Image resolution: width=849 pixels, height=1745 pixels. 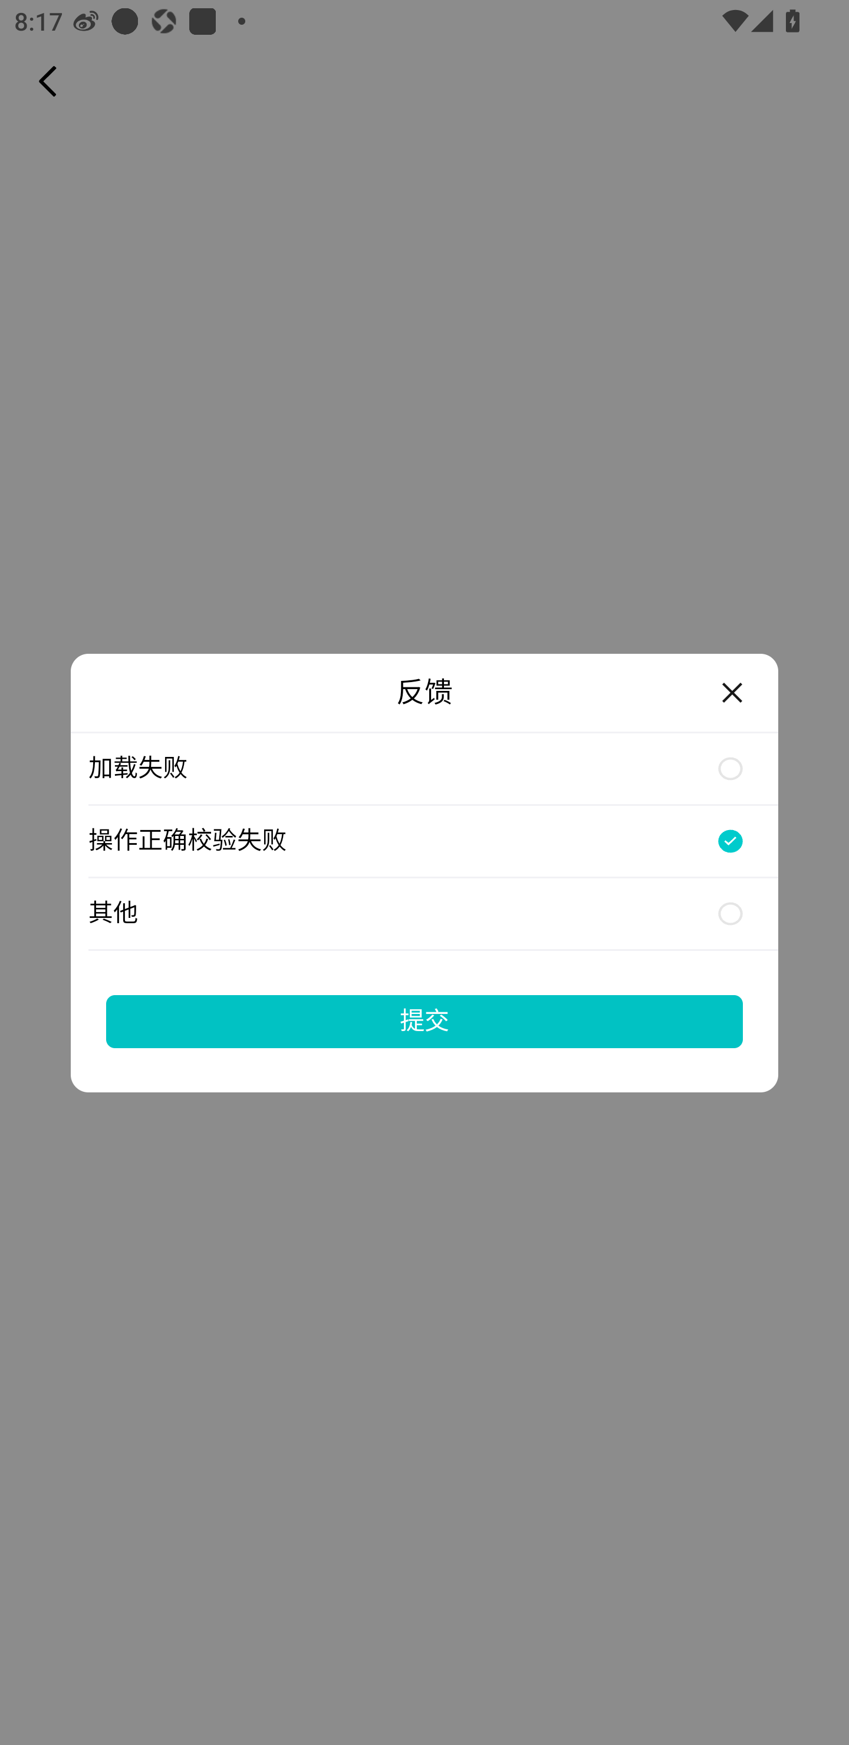 What do you see at coordinates (424, 1021) in the screenshot?
I see `提交` at bounding box center [424, 1021].